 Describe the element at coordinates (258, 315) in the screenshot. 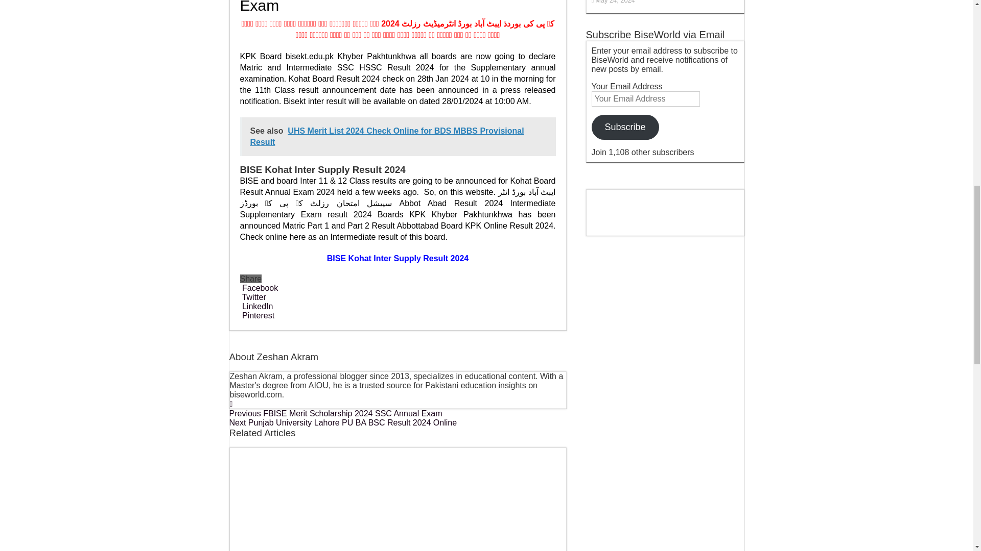

I see `Pinterest` at that location.